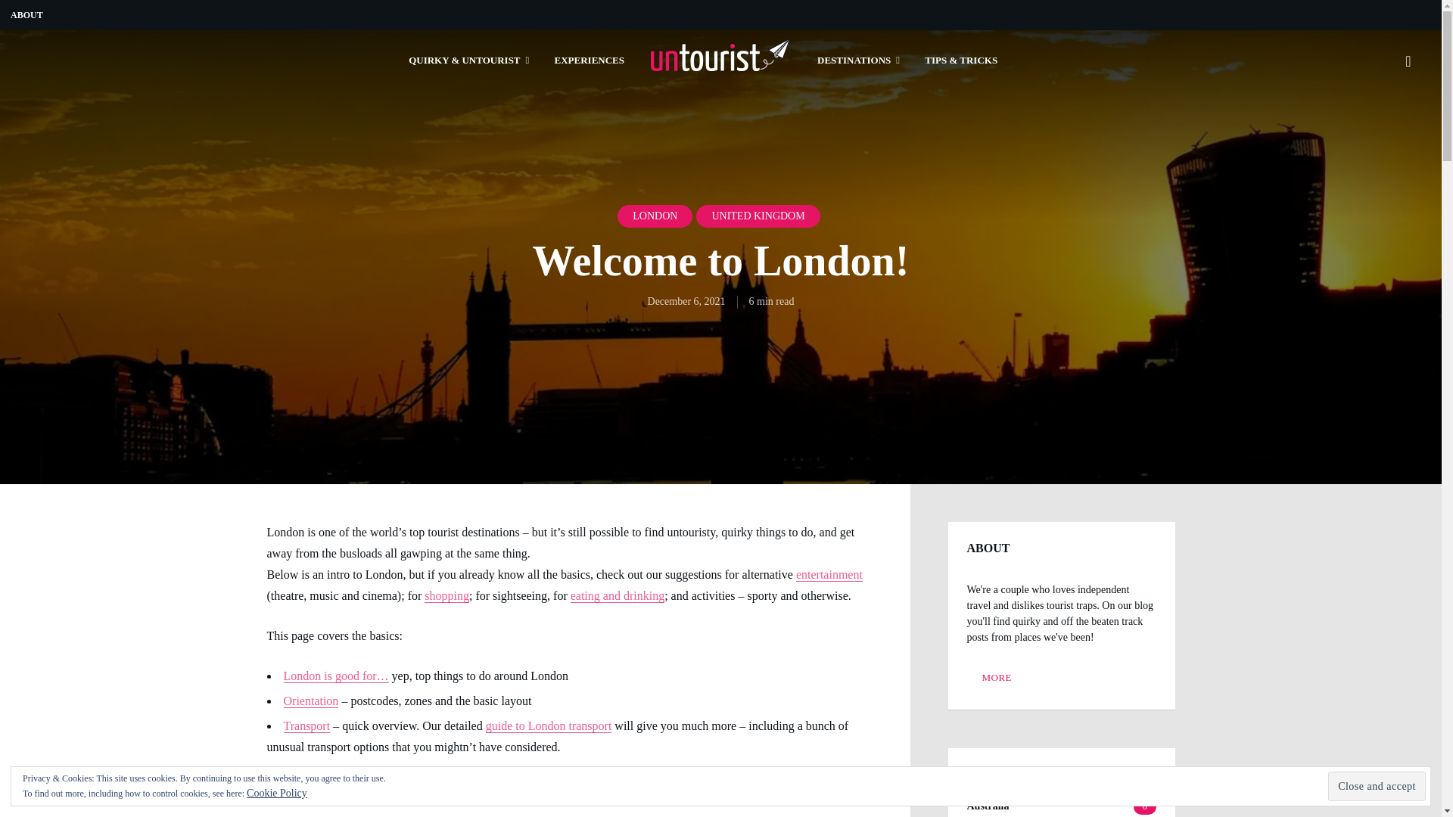 The image size is (1453, 817). Describe the element at coordinates (306, 725) in the screenshot. I see `Transport` at that location.